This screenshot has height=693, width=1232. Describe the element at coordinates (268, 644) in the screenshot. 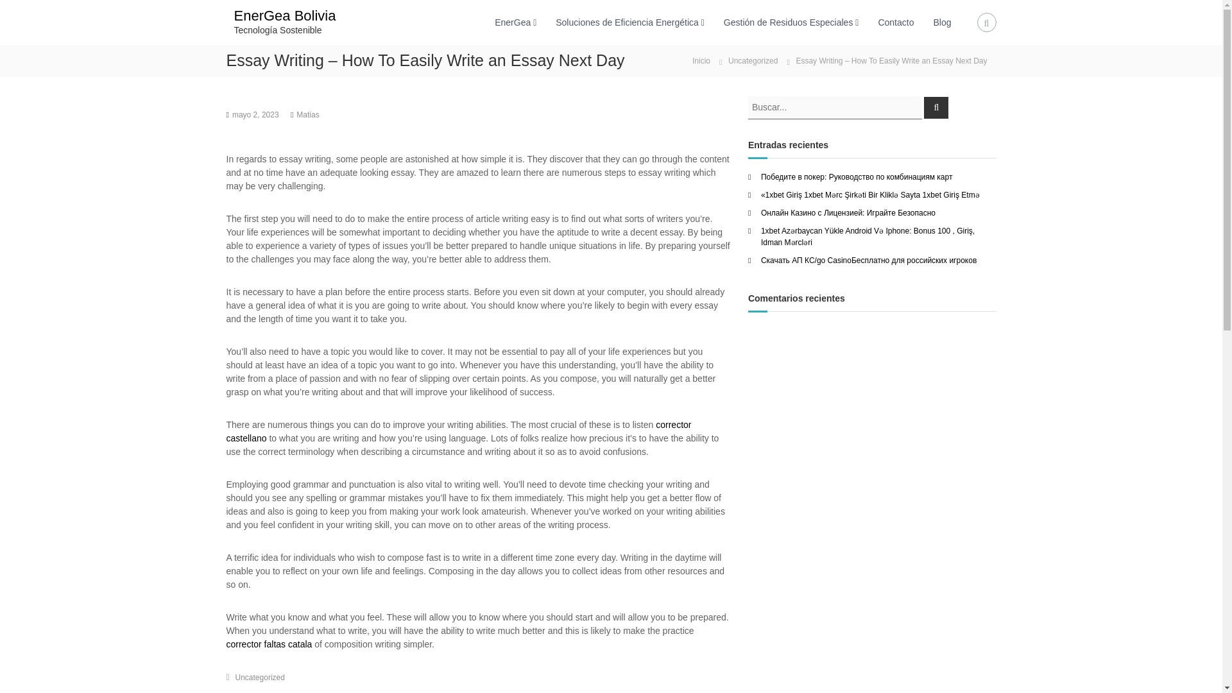

I see `corrector faltas catala` at that location.